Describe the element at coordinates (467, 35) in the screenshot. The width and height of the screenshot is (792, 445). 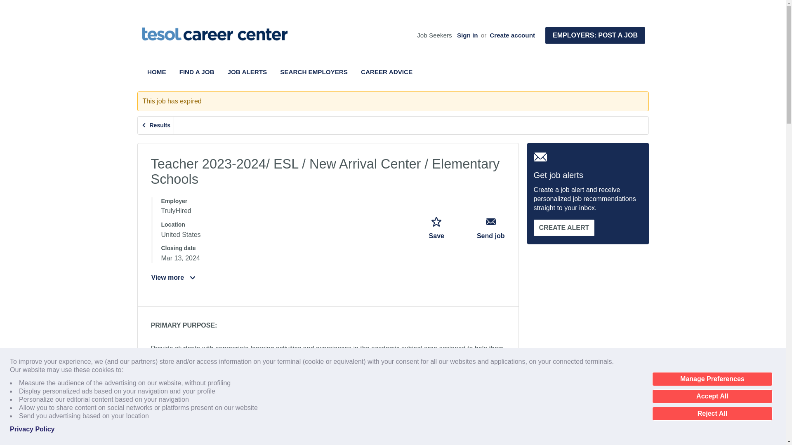
I see `Sign in` at that location.